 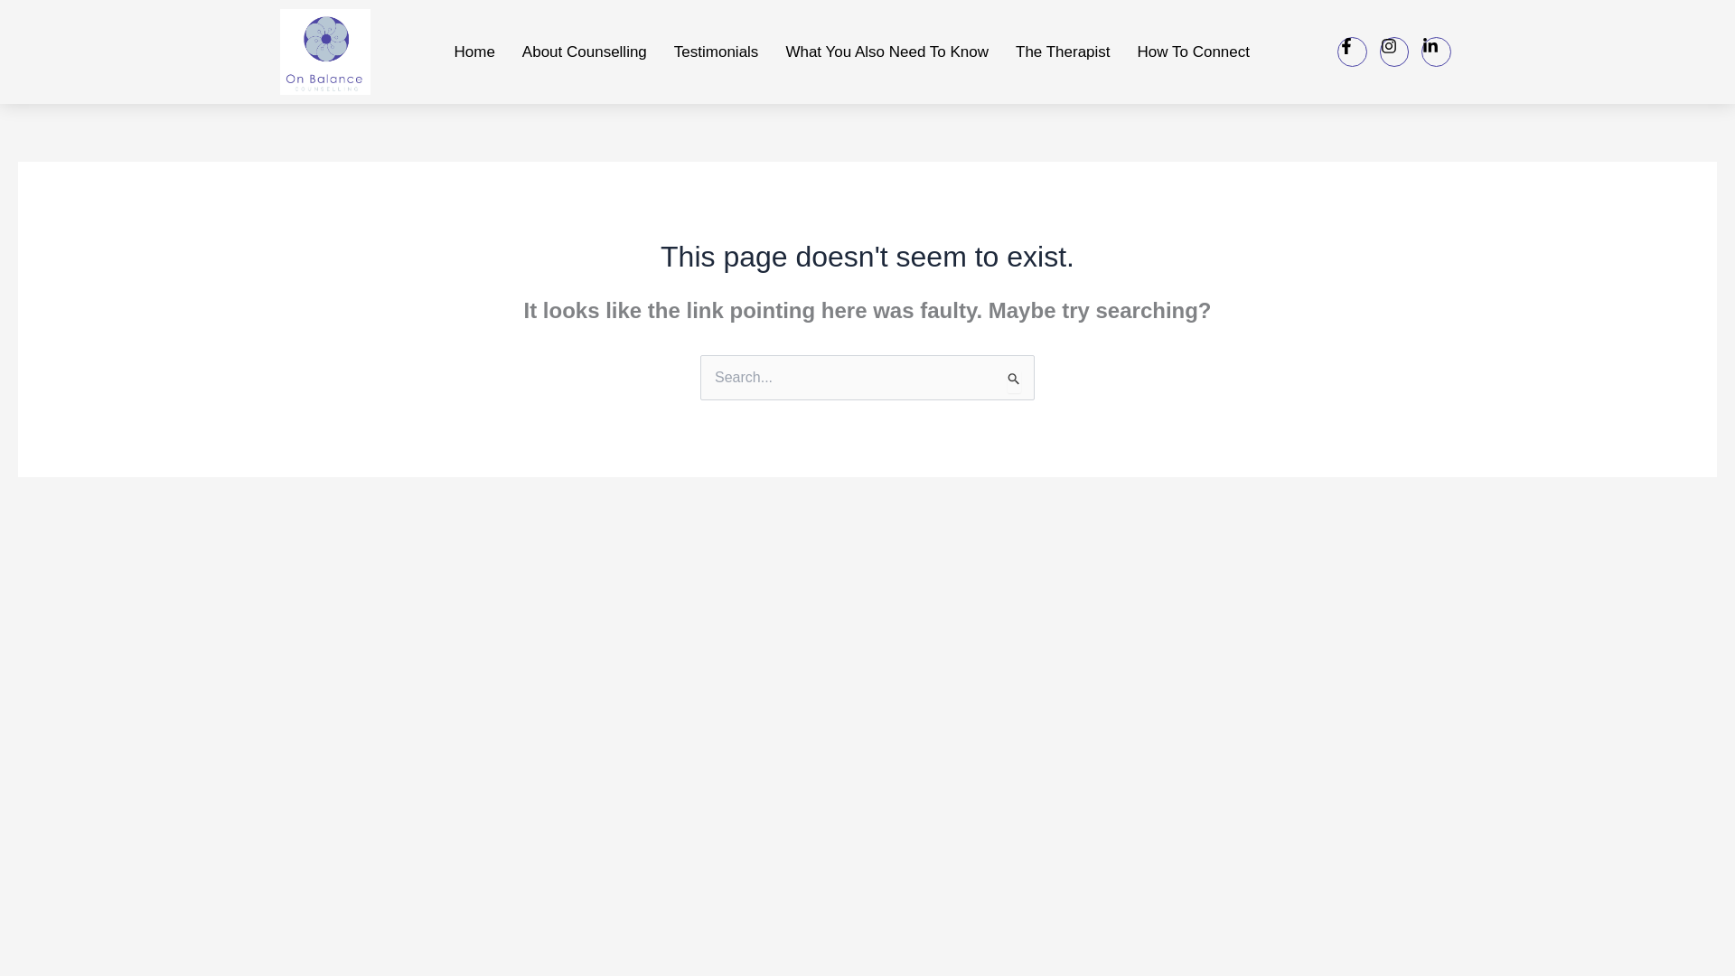 What do you see at coordinates (716, 51) in the screenshot?
I see `Testimonials` at bounding box center [716, 51].